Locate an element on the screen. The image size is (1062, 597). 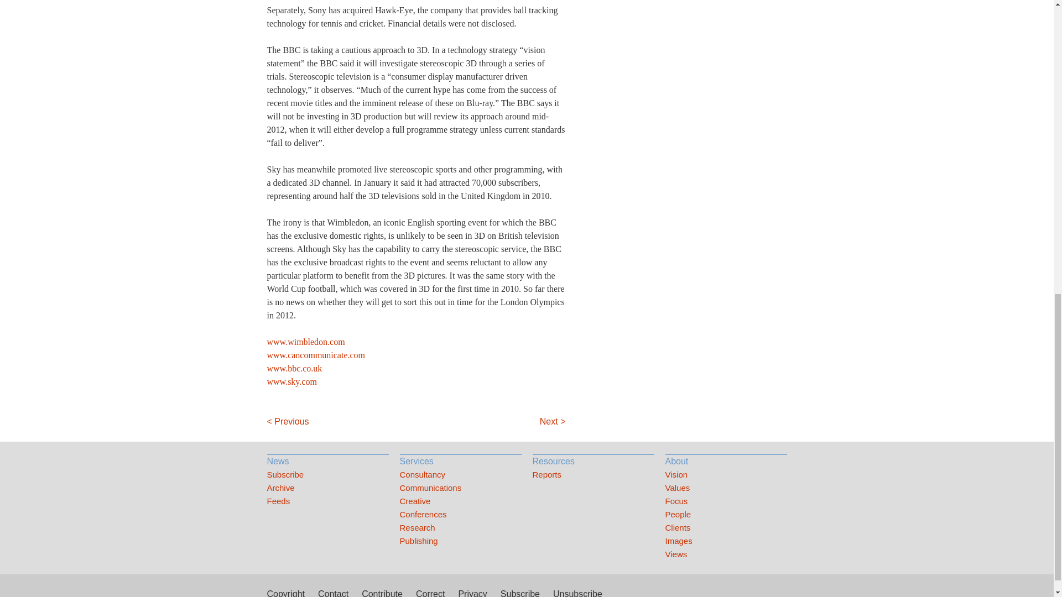
www.bbc.co.uk is located at coordinates (294, 368).